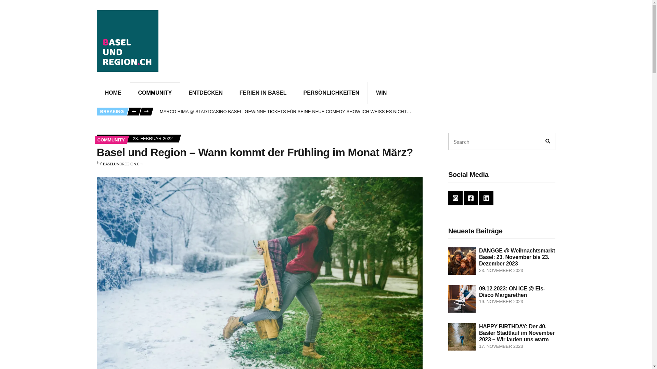  I want to click on COMMUNITY, so click(155, 93).